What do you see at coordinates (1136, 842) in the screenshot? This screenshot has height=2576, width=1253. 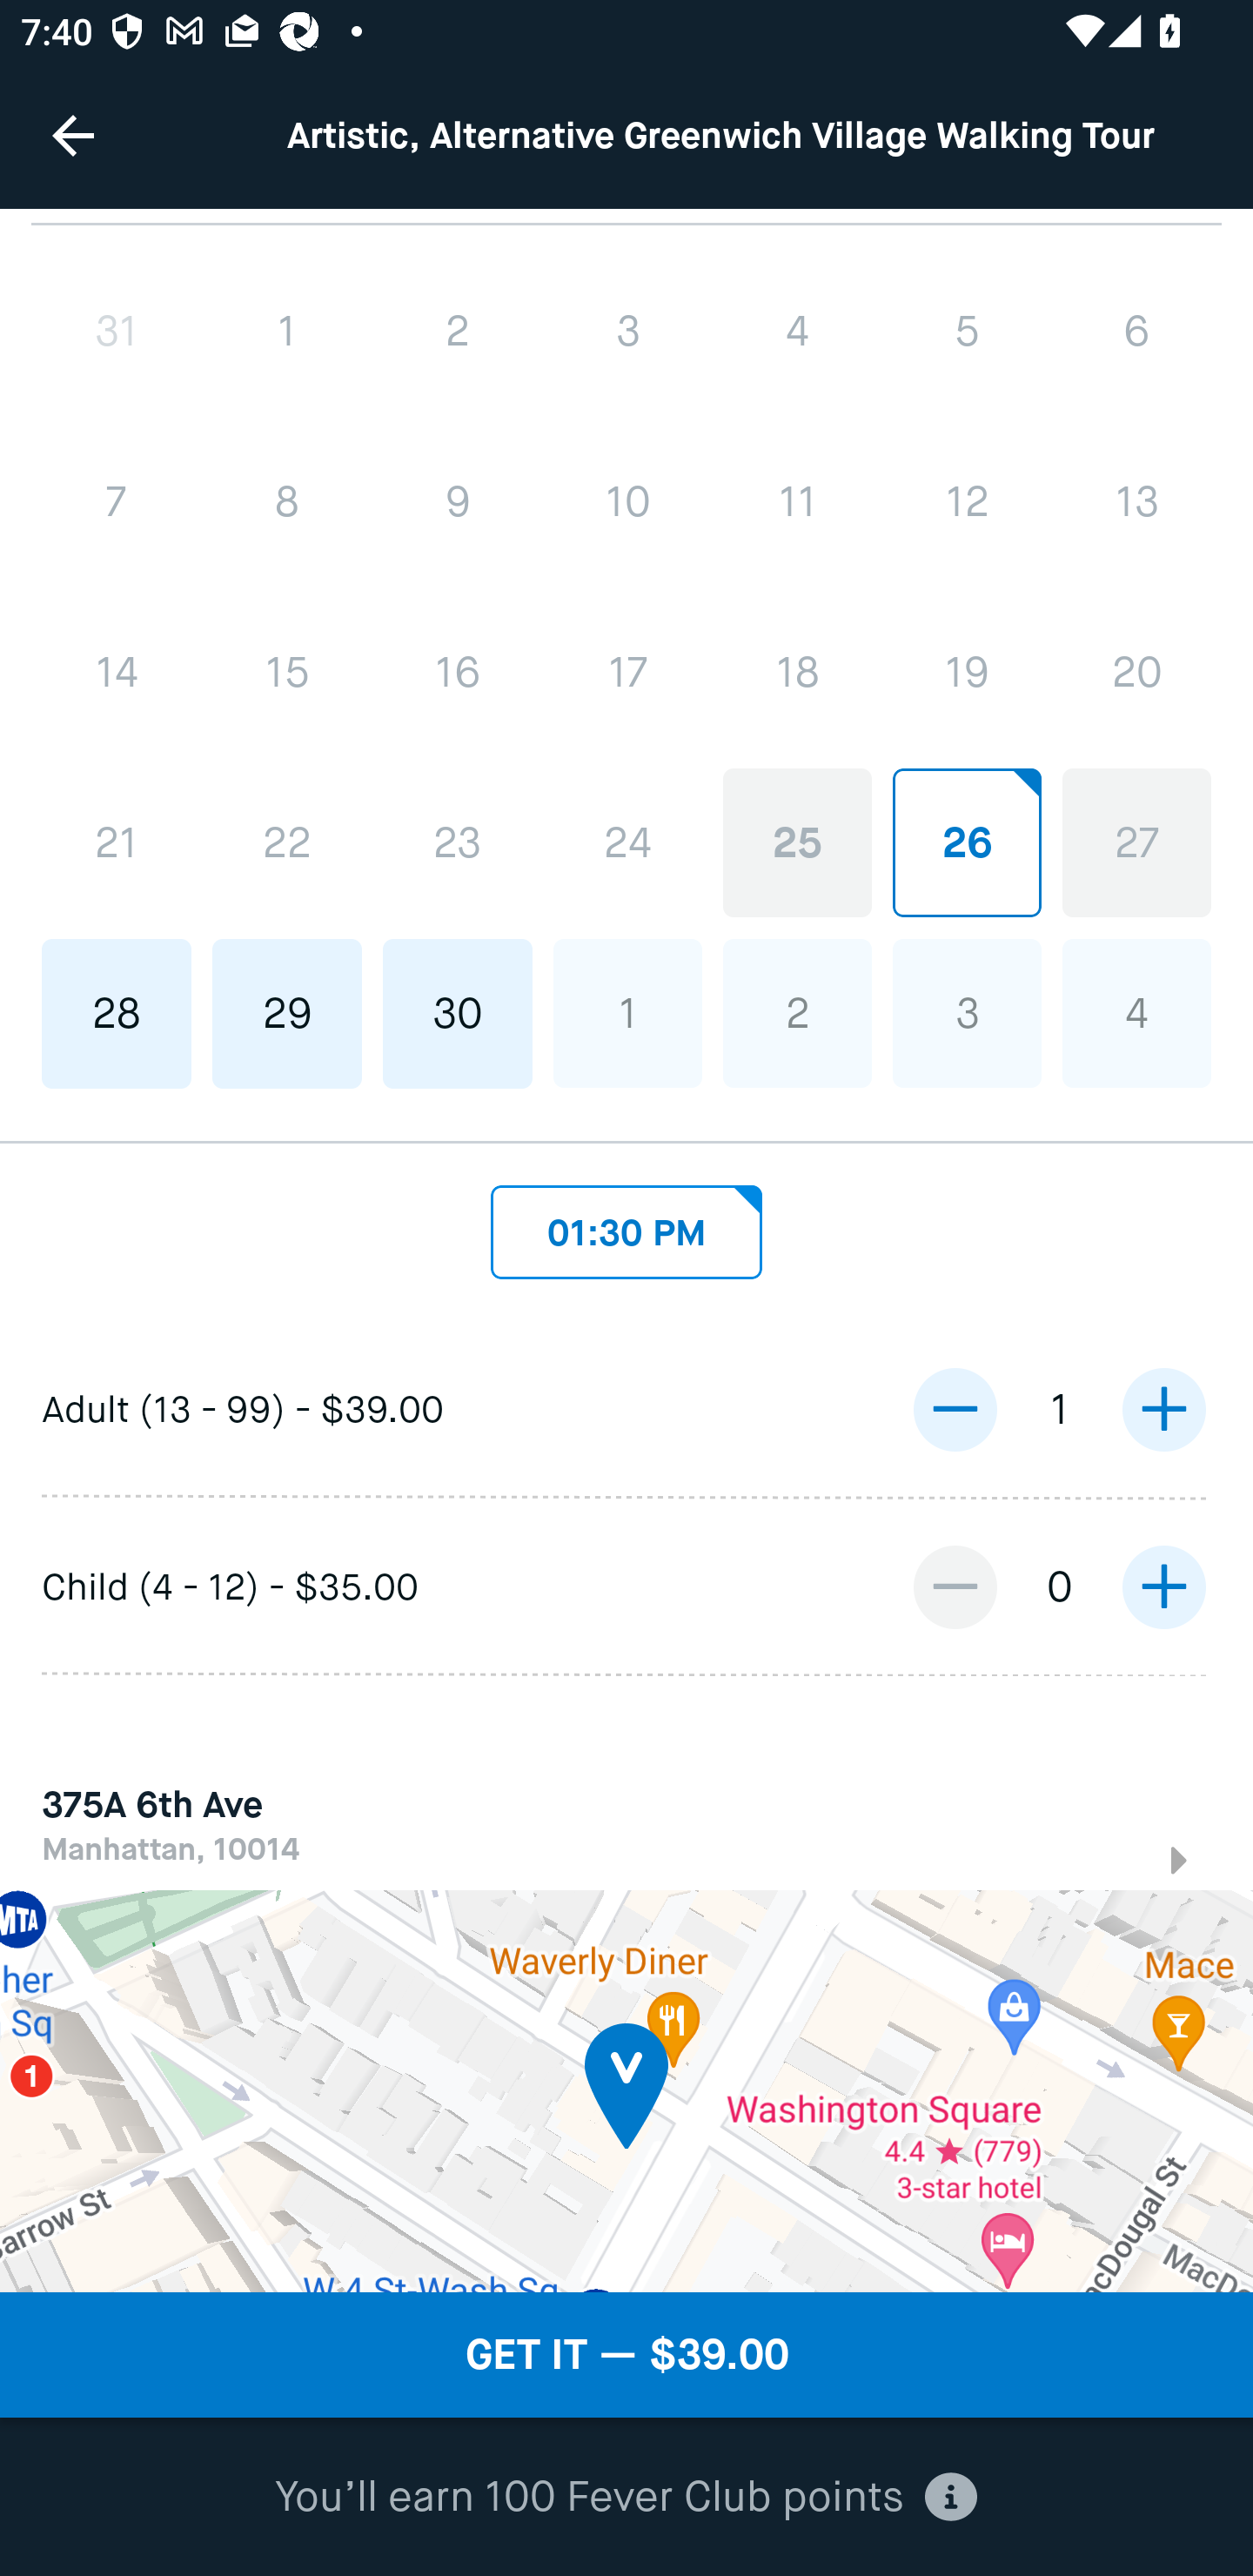 I see `27` at bounding box center [1136, 842].